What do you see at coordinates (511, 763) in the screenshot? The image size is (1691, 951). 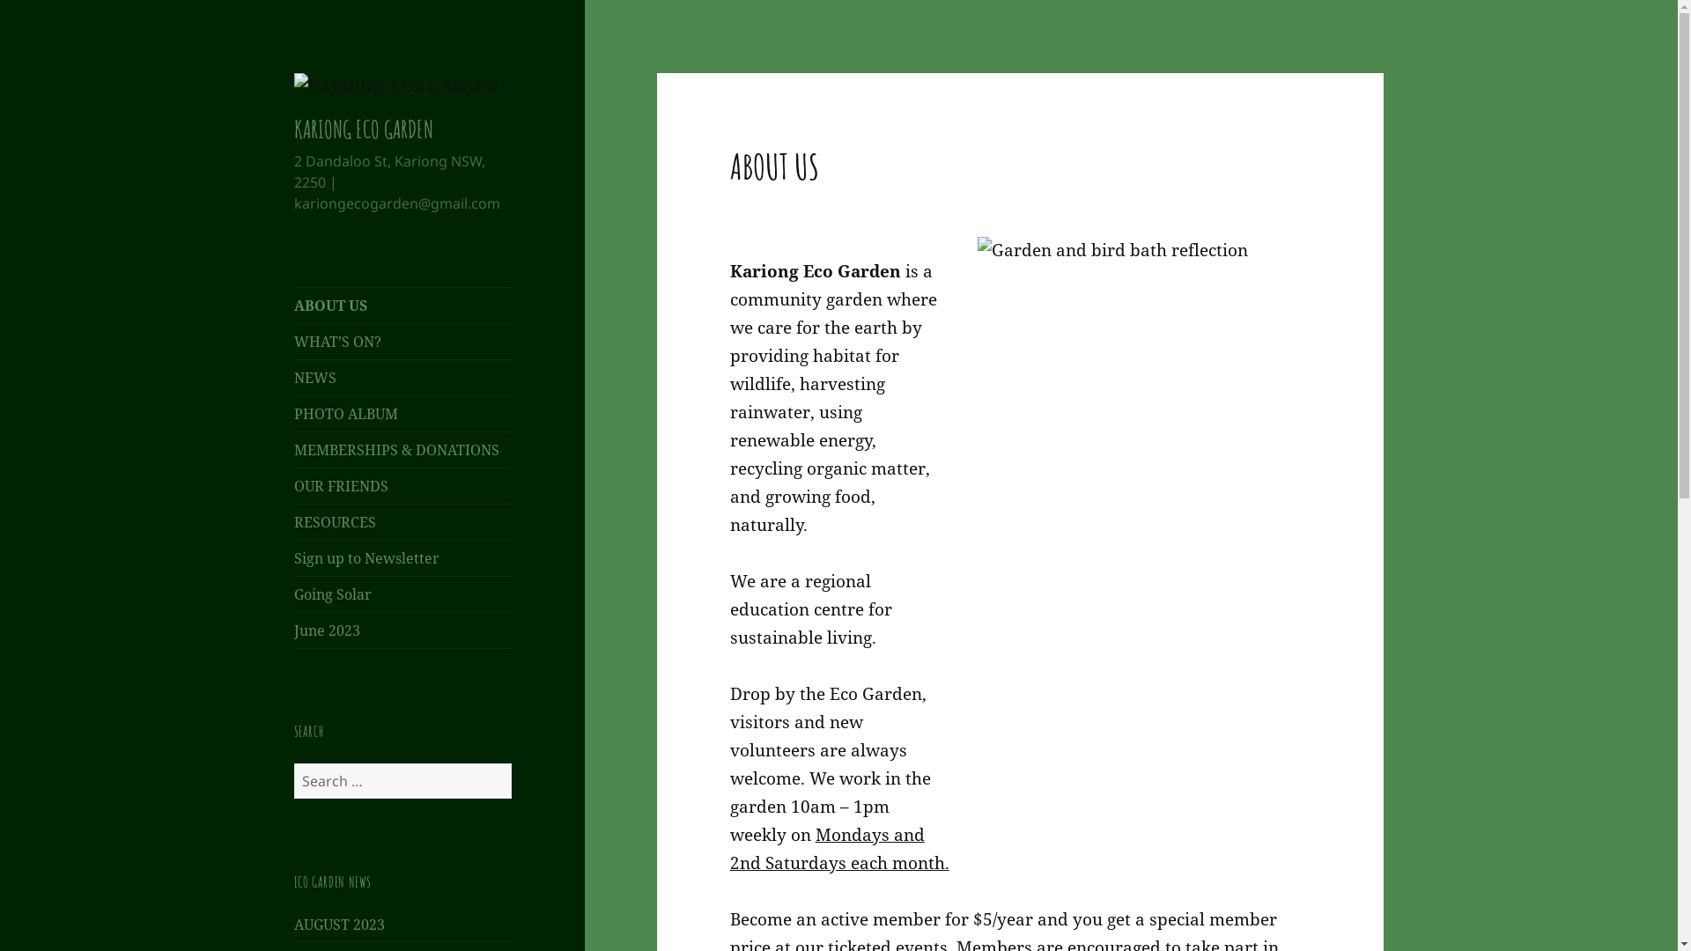 I see `Search` at bounding box center [511, 763].